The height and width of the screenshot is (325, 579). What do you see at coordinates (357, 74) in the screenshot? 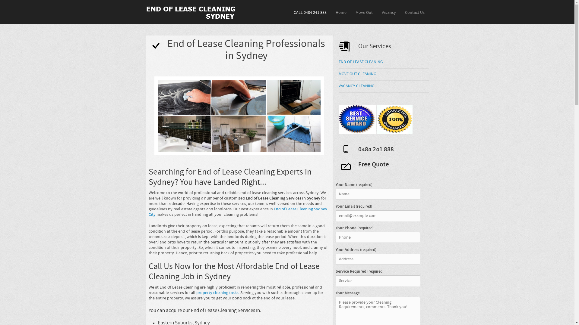
I see `MOVE OUT CLEANING` at bounding box center [357, 74].